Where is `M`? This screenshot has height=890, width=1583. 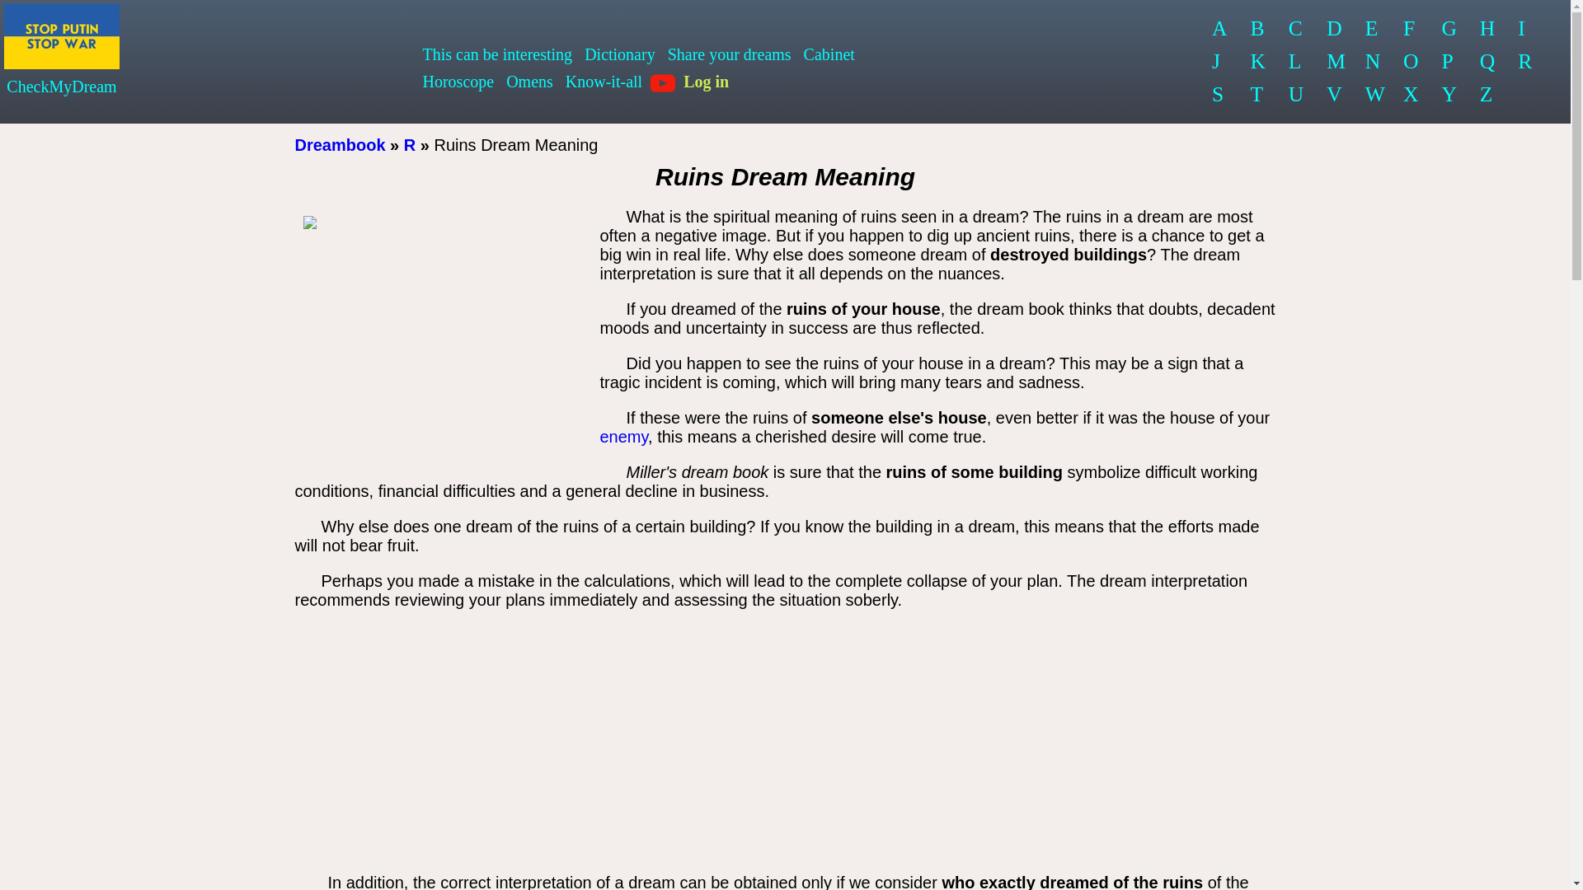 M is located at coordinates (1335, 62).